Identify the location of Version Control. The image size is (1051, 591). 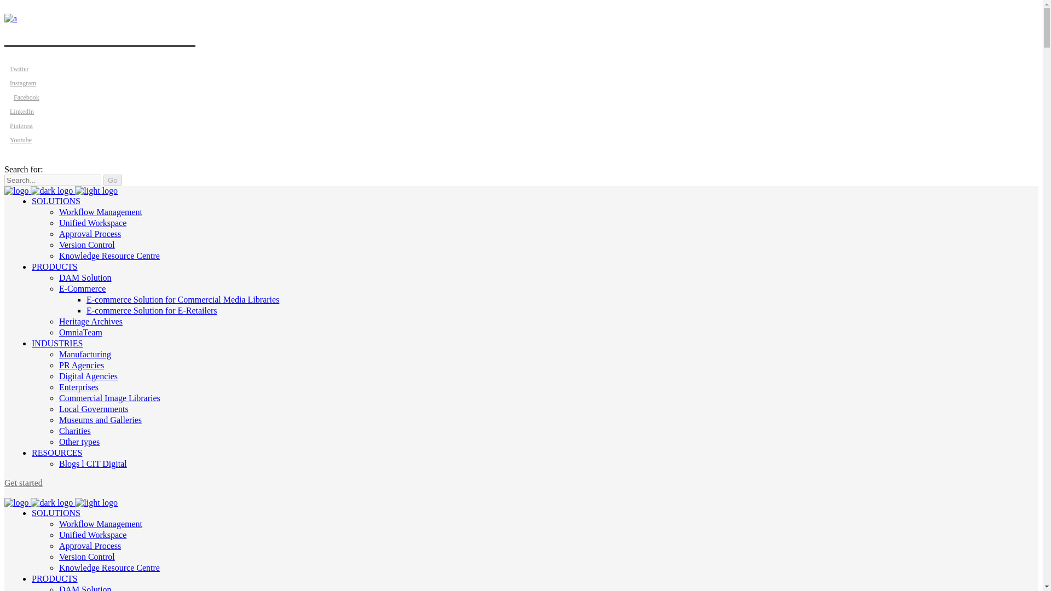
(86, 244).